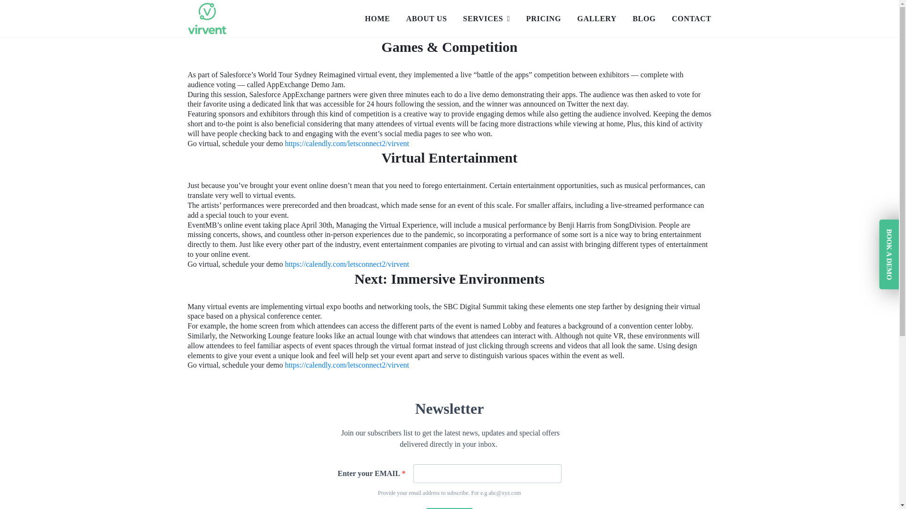  What do you see at coordinates (427, 19) in the screenshot?
I see `ABOUT US` at bounding box center [427, 19].